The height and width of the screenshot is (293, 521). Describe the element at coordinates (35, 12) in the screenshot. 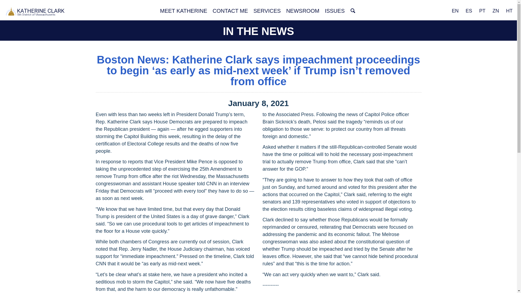

I see `CONGRESSWOMAN KATHERINE CLARK` at that location.